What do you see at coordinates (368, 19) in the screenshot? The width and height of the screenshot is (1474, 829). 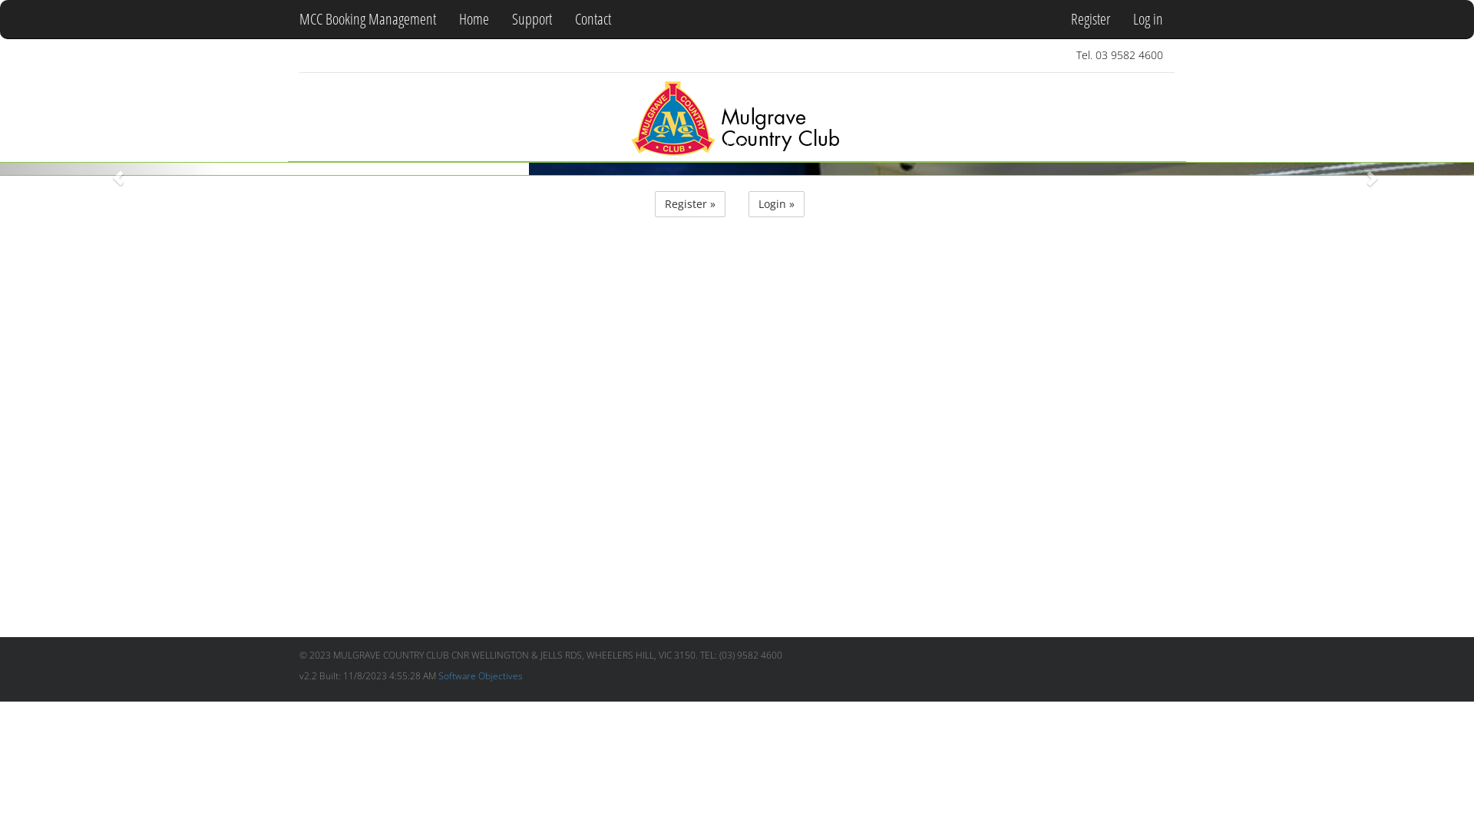 I see `MCC Booking Management` at bounding box center [368, 19].